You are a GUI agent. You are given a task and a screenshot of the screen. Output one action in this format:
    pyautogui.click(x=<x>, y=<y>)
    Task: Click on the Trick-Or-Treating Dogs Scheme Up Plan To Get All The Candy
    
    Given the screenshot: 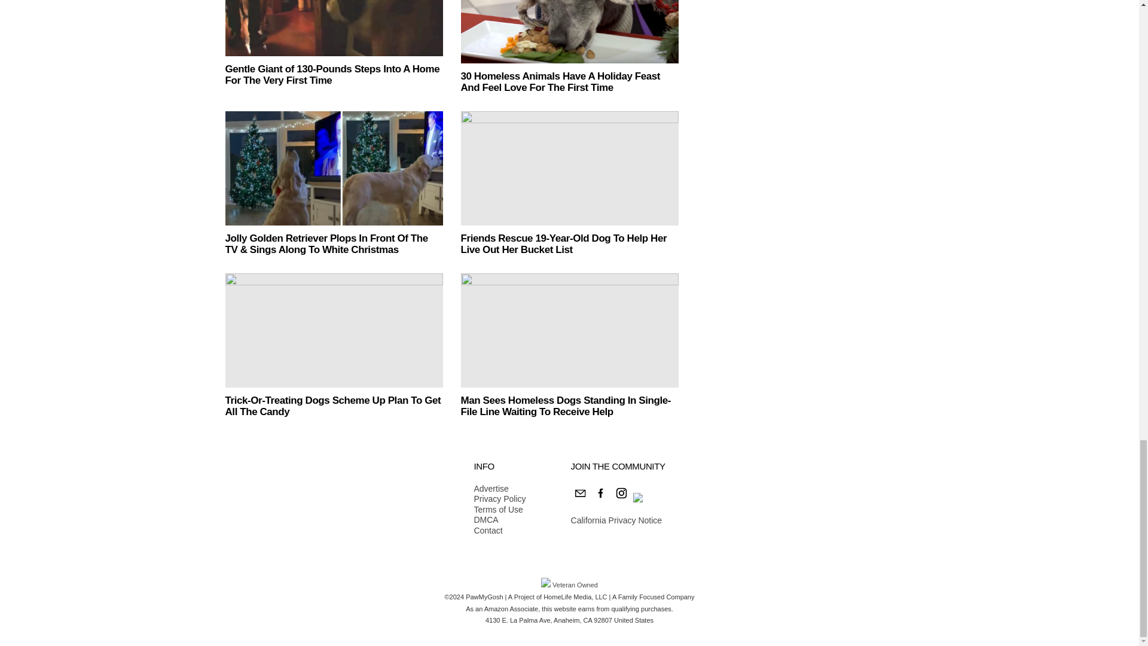 What is the action you would take?
    pyautogui.click(x=334, y=330)
    